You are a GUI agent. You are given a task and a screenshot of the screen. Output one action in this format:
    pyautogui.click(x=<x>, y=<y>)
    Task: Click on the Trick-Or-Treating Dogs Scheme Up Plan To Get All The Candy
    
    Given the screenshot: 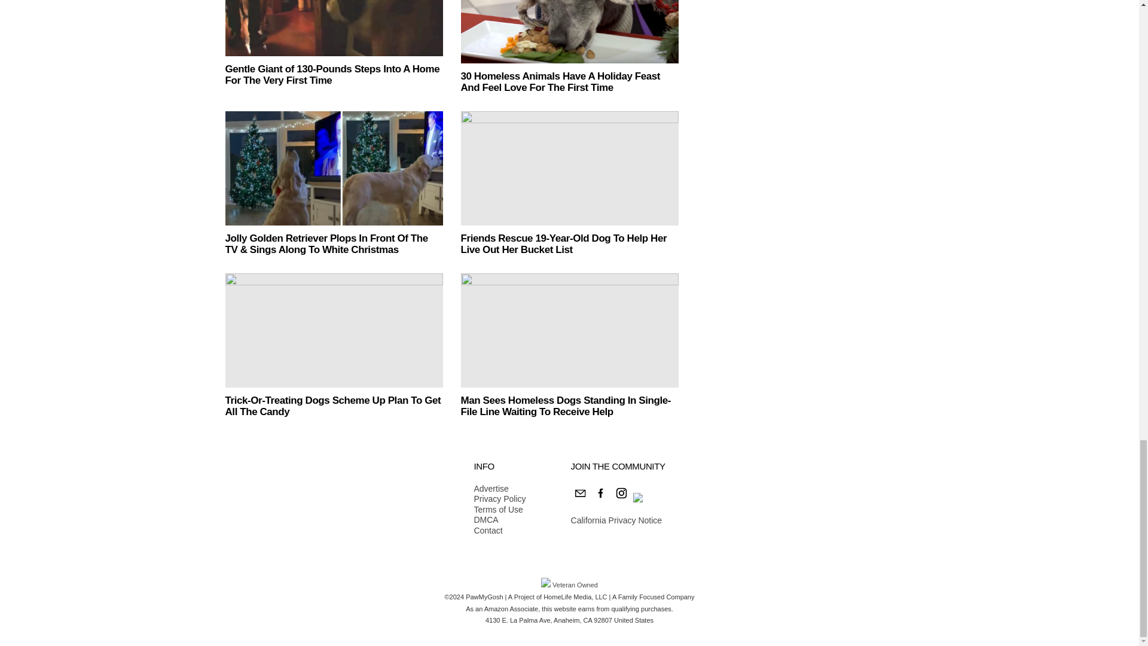 What is the action you would take?
    pyautogui.click(x=334, y=330)
    